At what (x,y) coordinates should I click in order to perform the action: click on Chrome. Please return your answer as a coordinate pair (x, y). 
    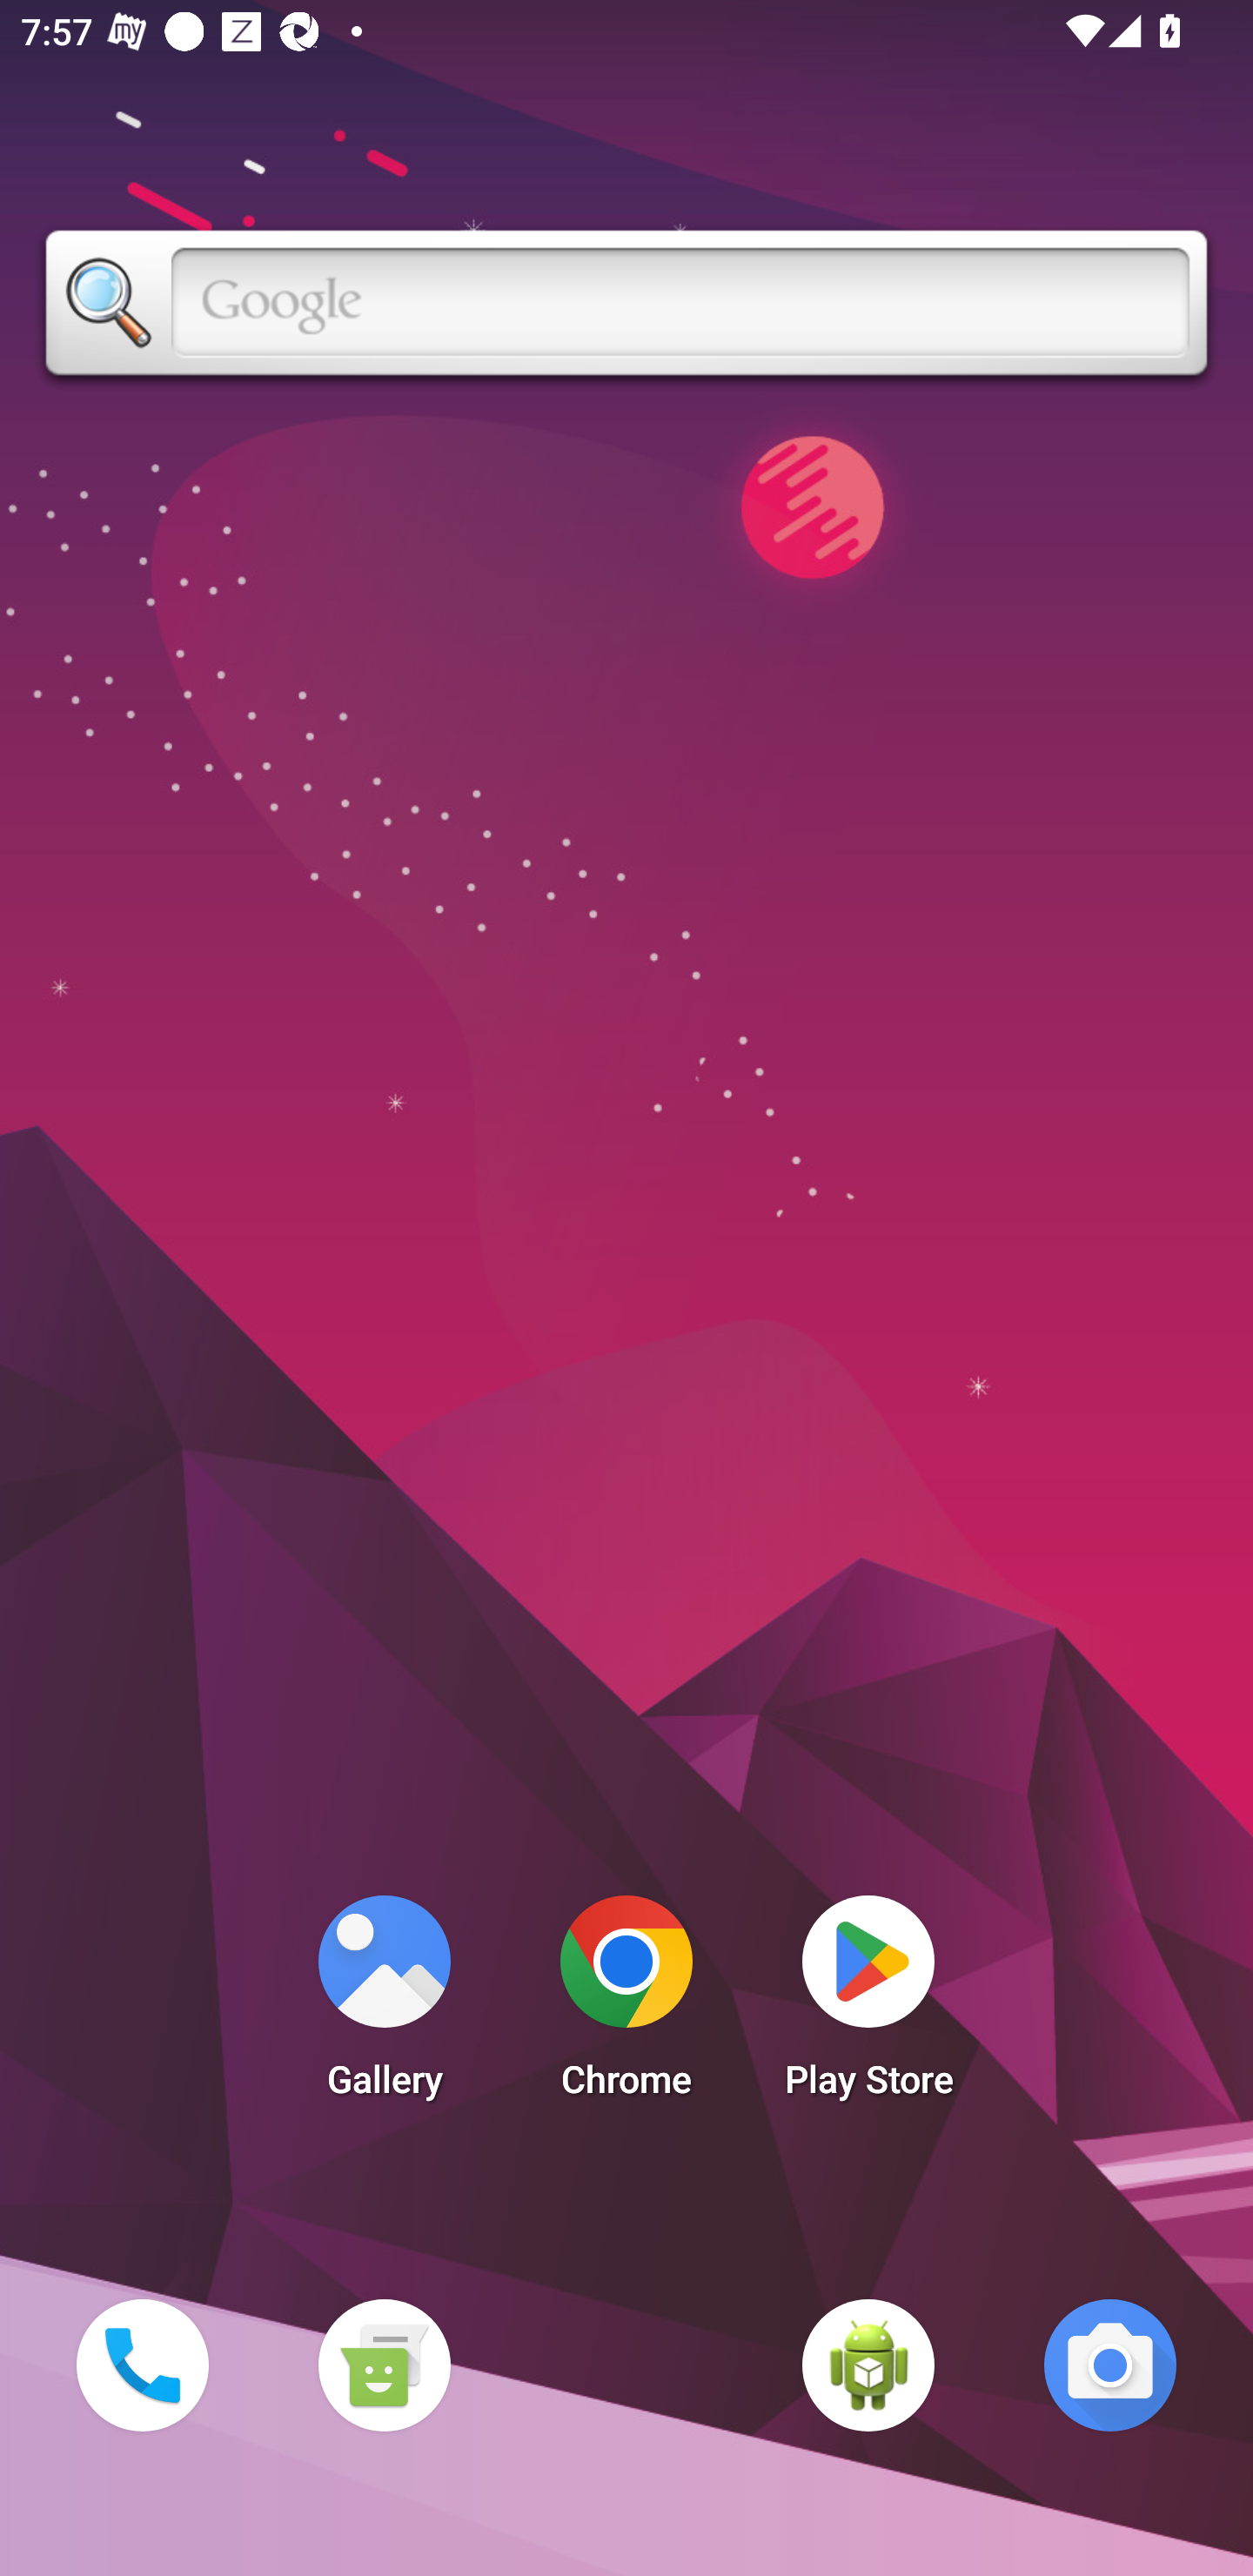
    Looking at the image, I should click on (626, 2005).